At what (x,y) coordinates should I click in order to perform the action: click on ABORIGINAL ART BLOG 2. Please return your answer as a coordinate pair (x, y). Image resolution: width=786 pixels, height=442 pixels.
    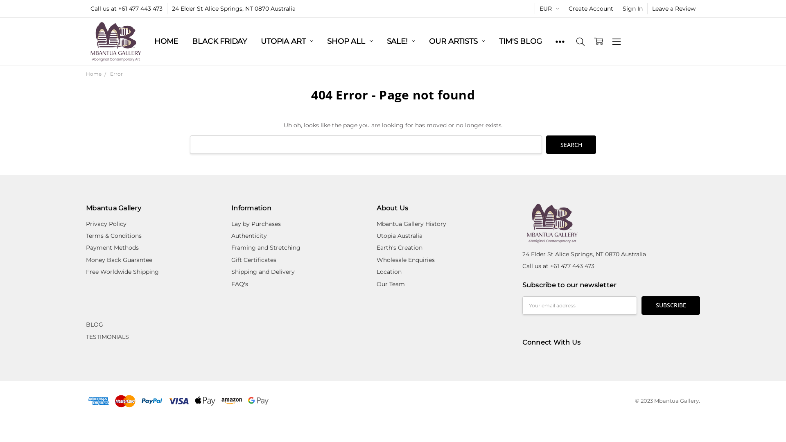
    Looking at the image, I should click on (201, 41).